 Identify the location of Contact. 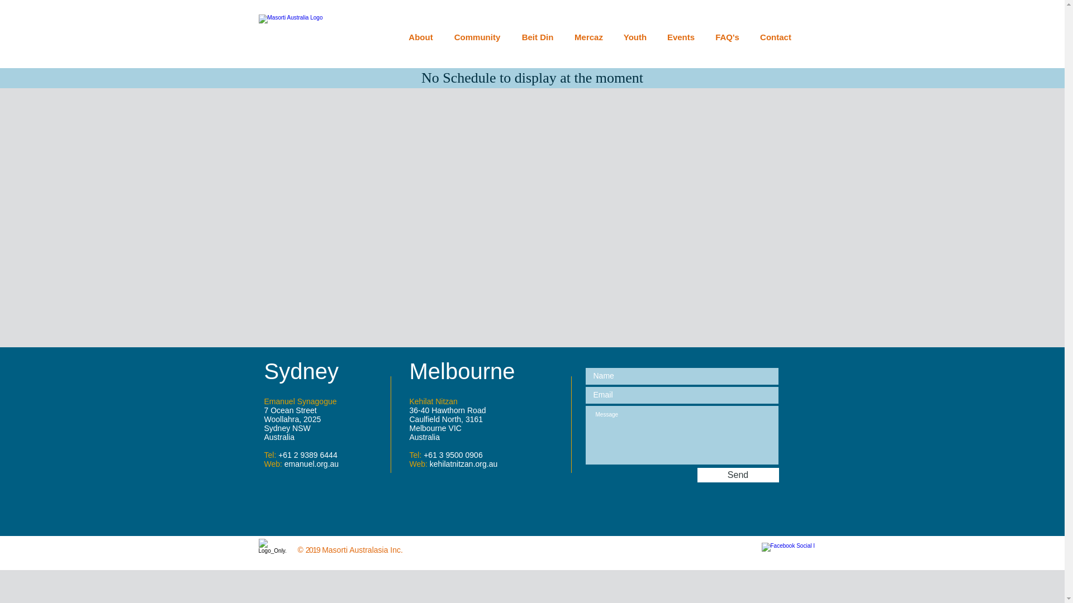
(776, 37).